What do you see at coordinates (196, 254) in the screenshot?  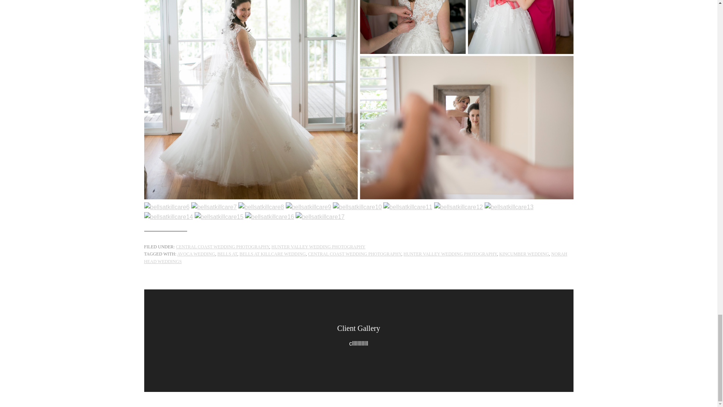 I see `AVOCA WEDDING` at bounding box center [196, 254].